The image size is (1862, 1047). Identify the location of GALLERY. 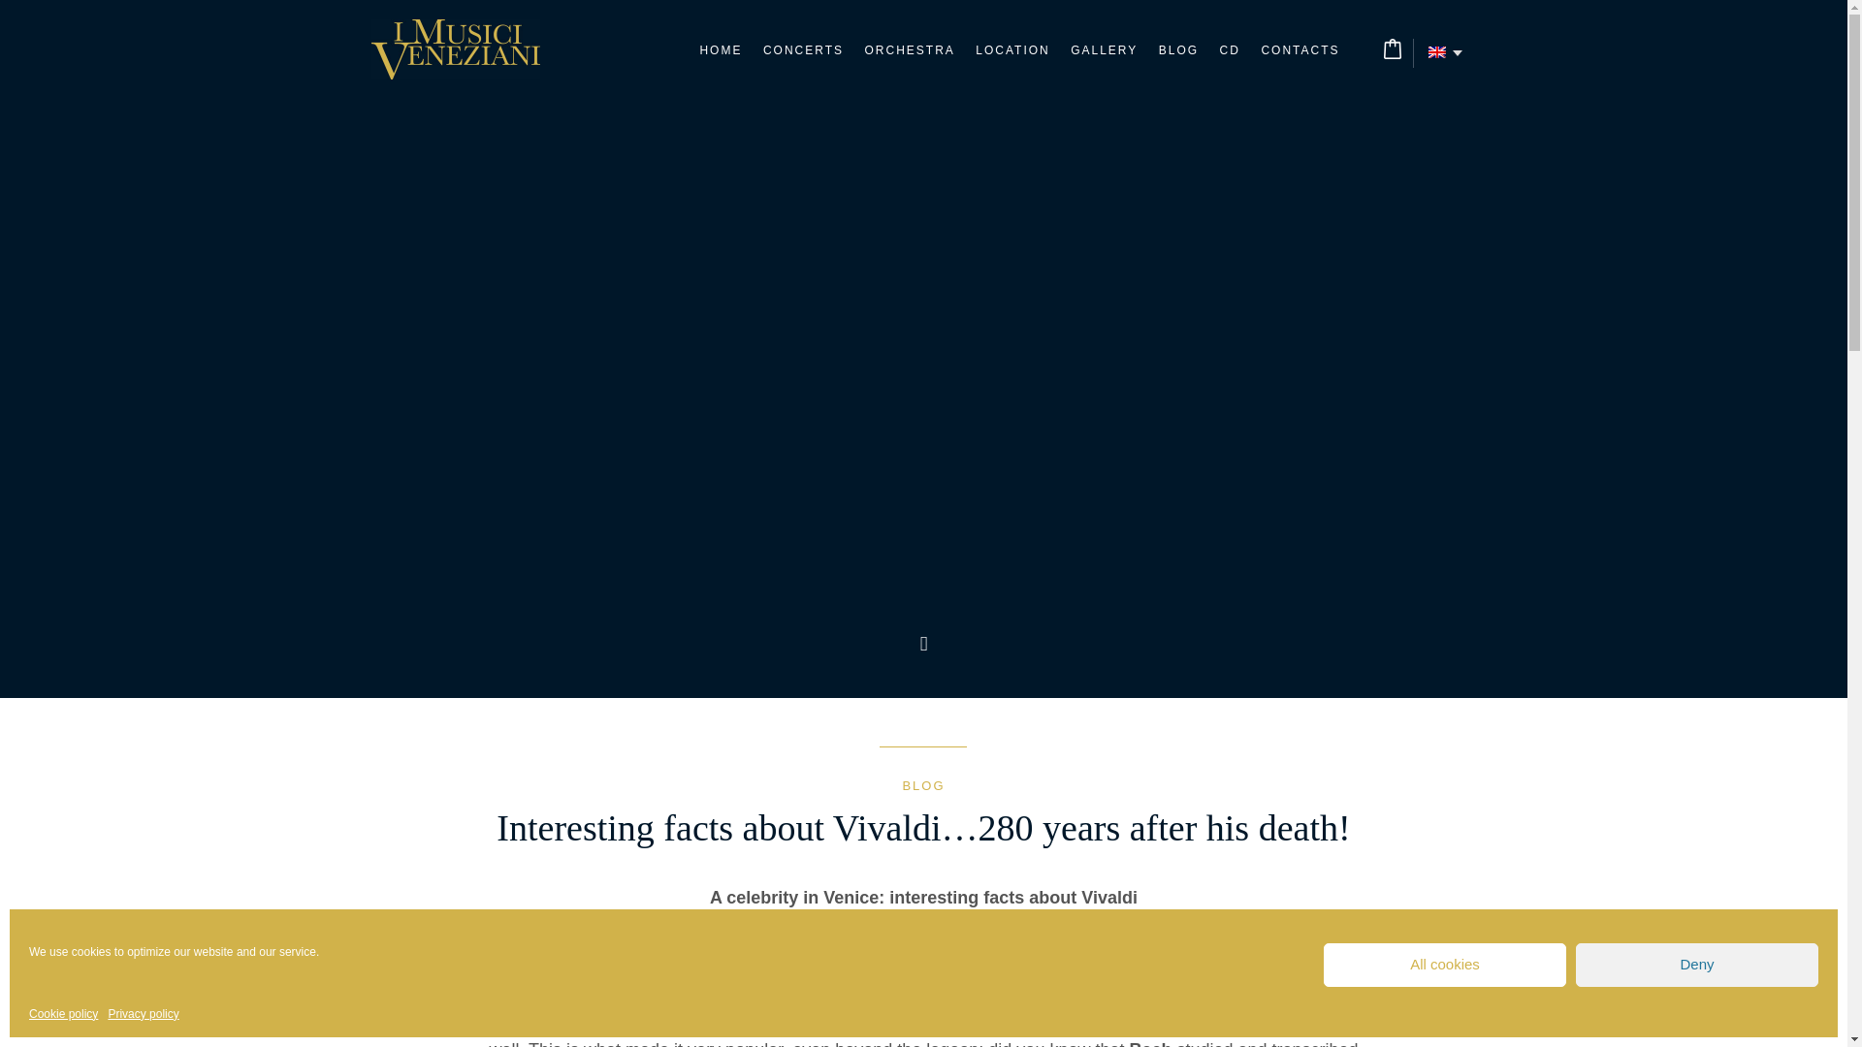
(1104, 50).